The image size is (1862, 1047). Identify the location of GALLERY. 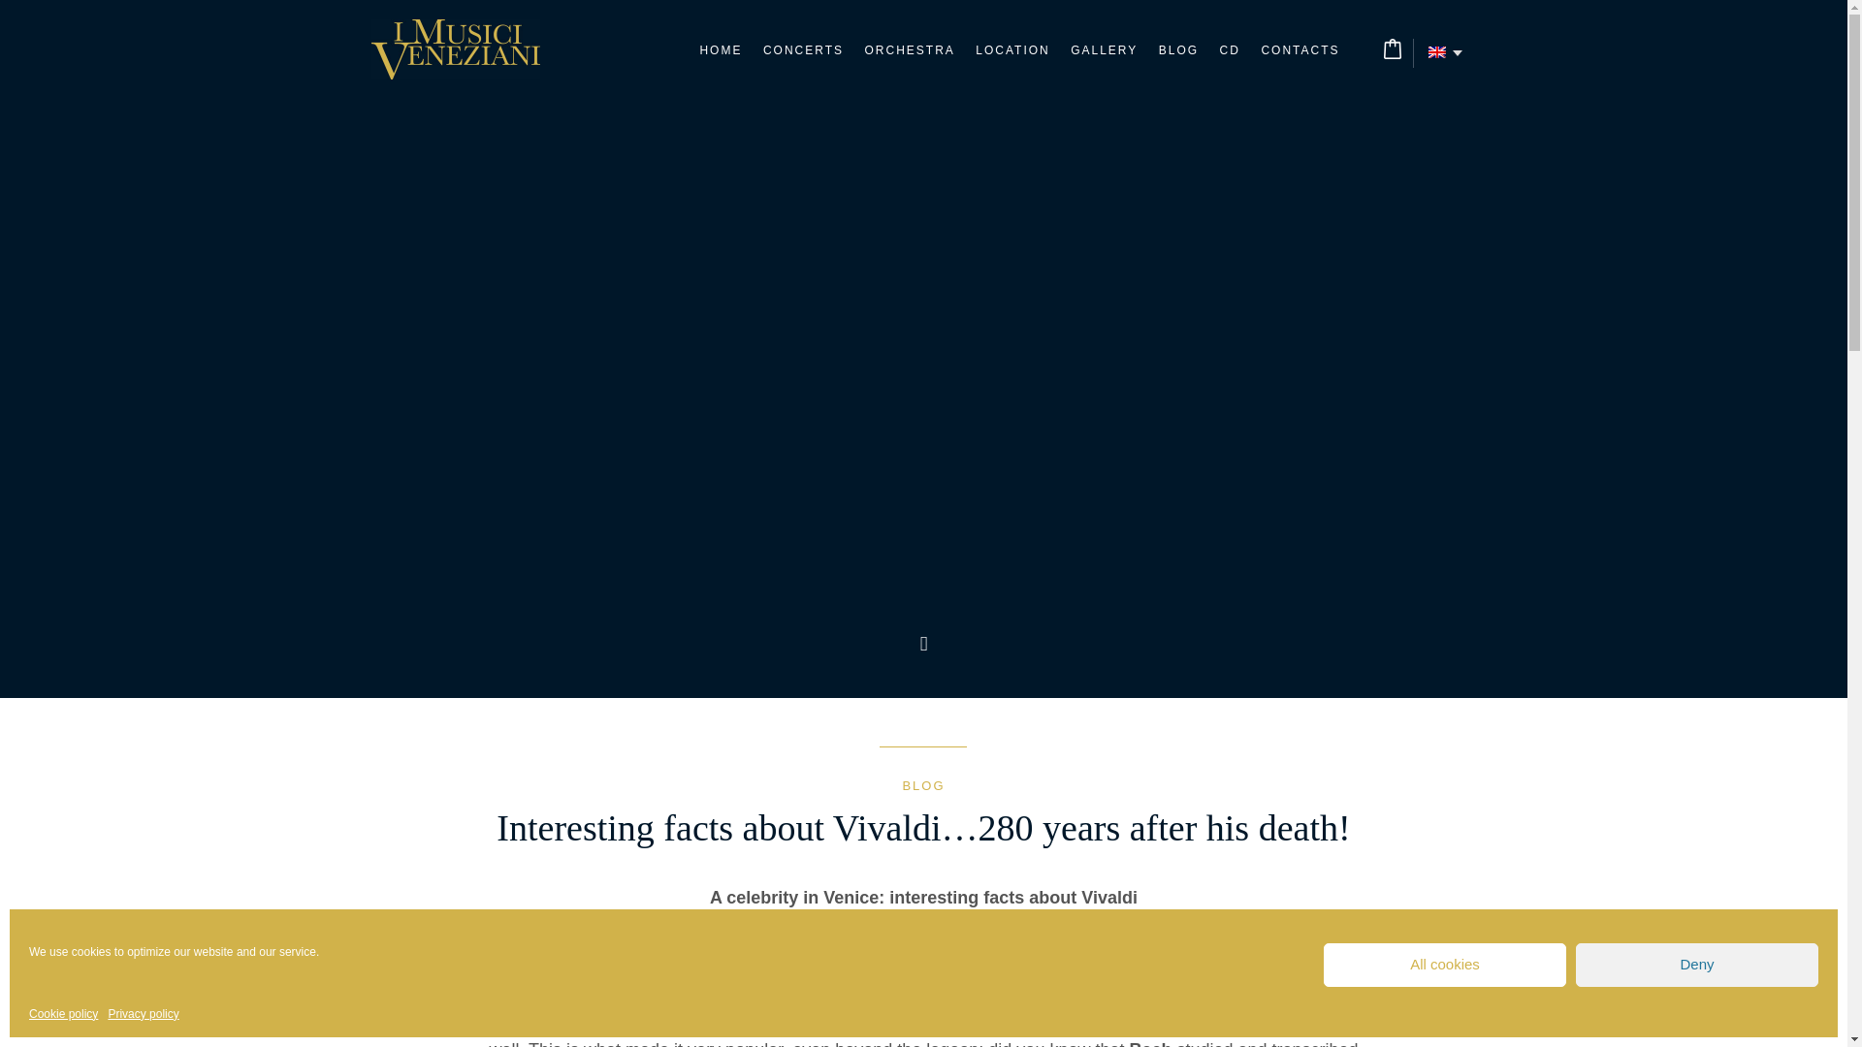
(1104, 50).